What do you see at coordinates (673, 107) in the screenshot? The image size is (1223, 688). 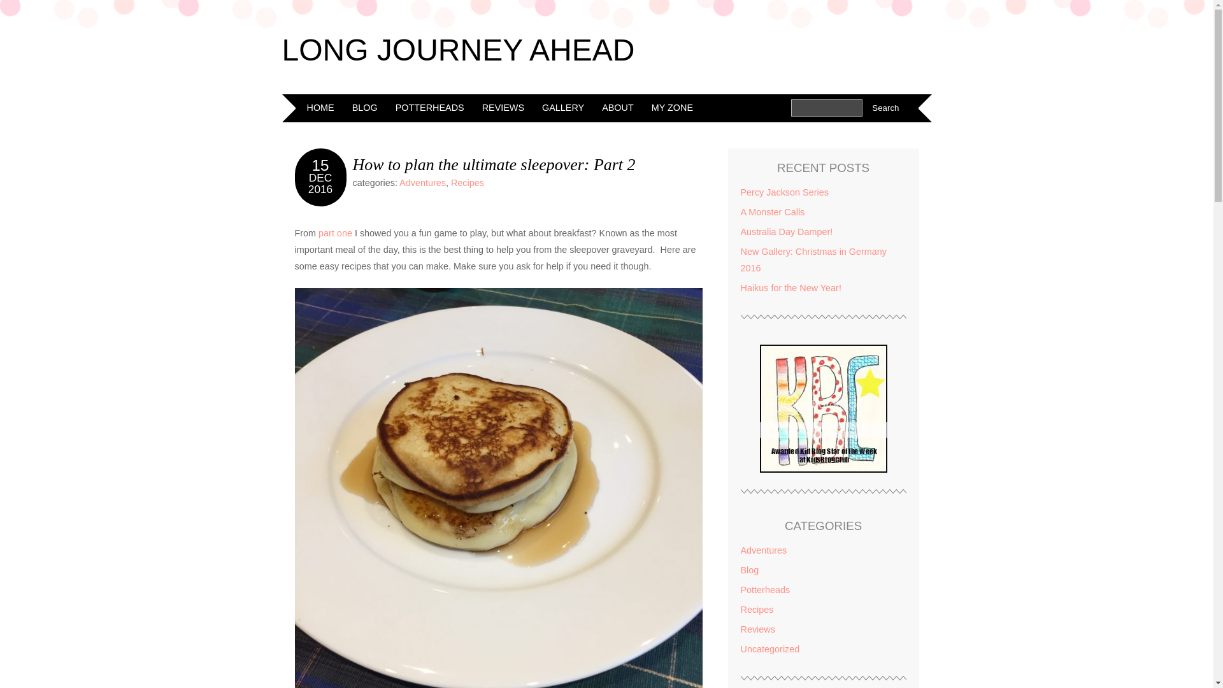 I see `MY ZONE` at bounding box center [673, 107].